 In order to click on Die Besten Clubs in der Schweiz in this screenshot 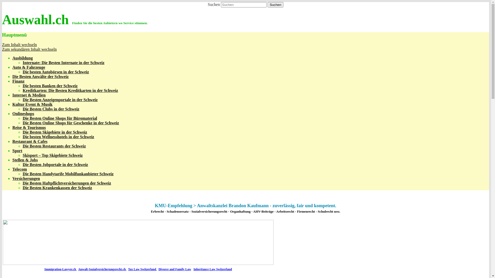, I will do `click(51, 109)`.